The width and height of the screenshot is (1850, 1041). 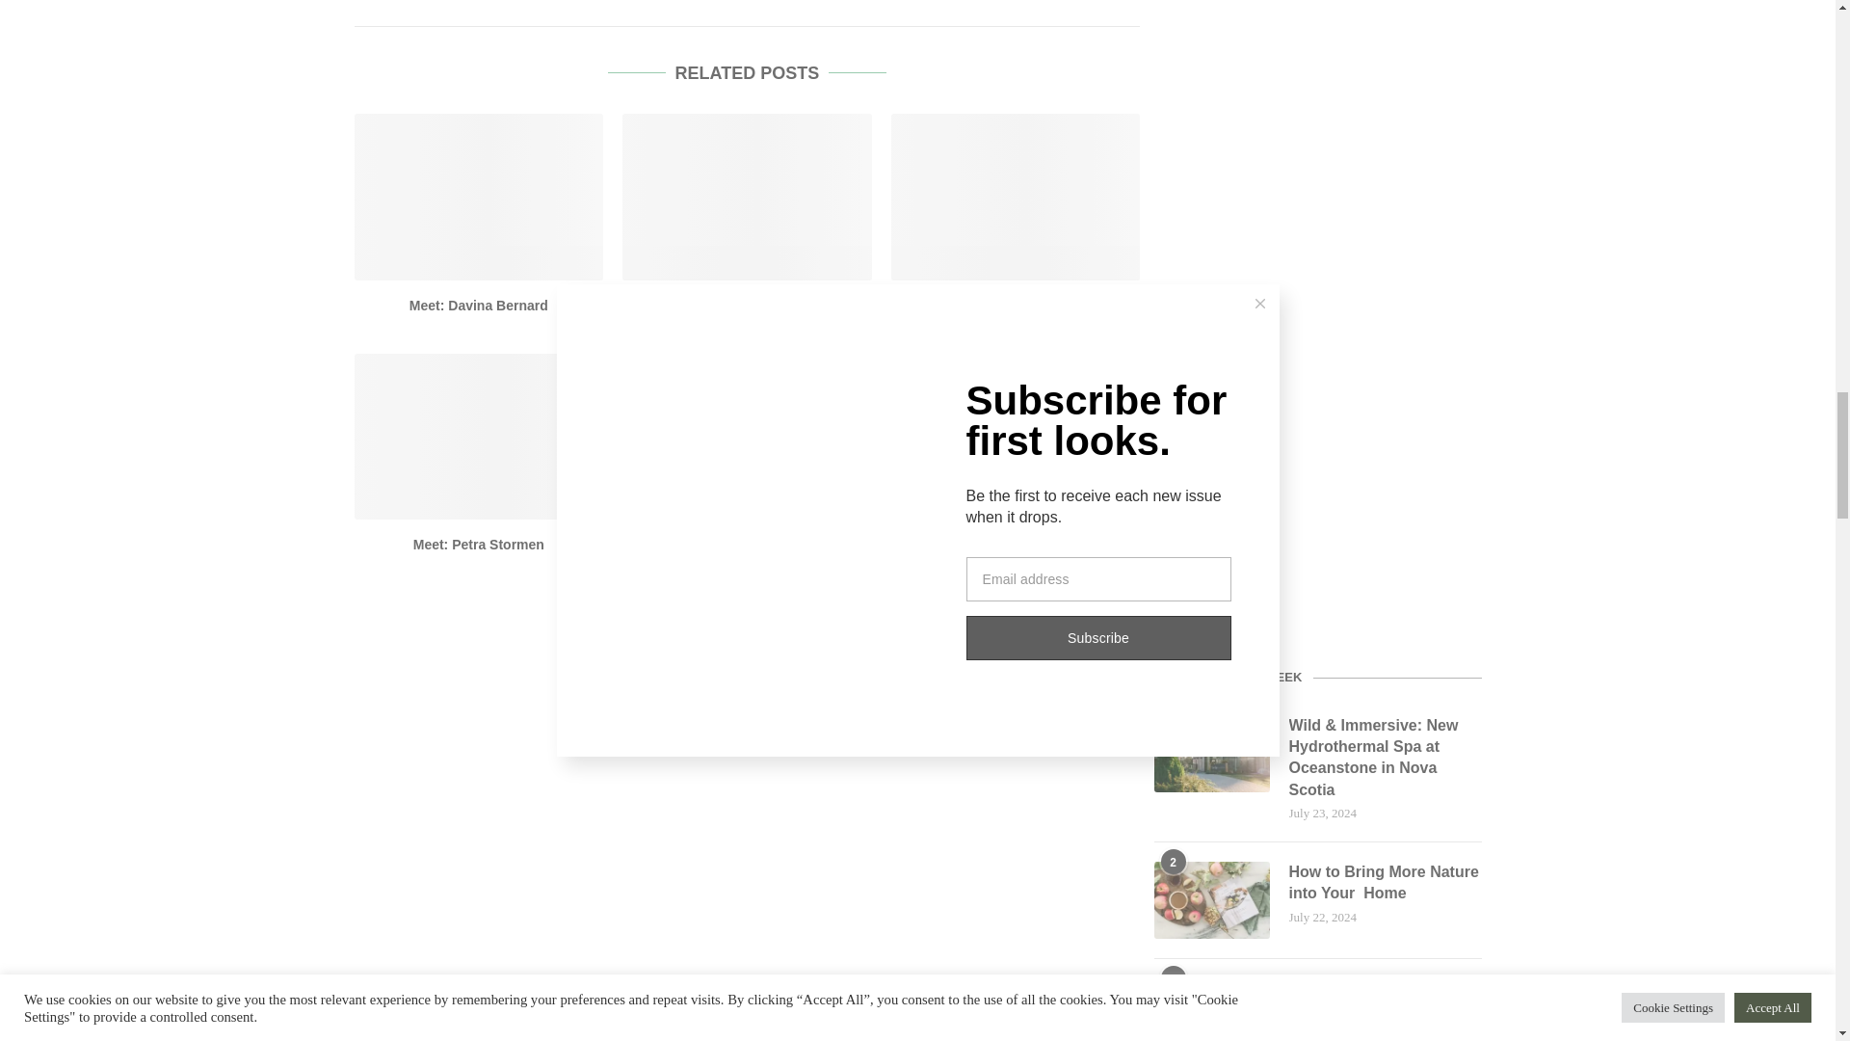 I want to click on Meet: Petra Stormen, so click(x=480, y=436).